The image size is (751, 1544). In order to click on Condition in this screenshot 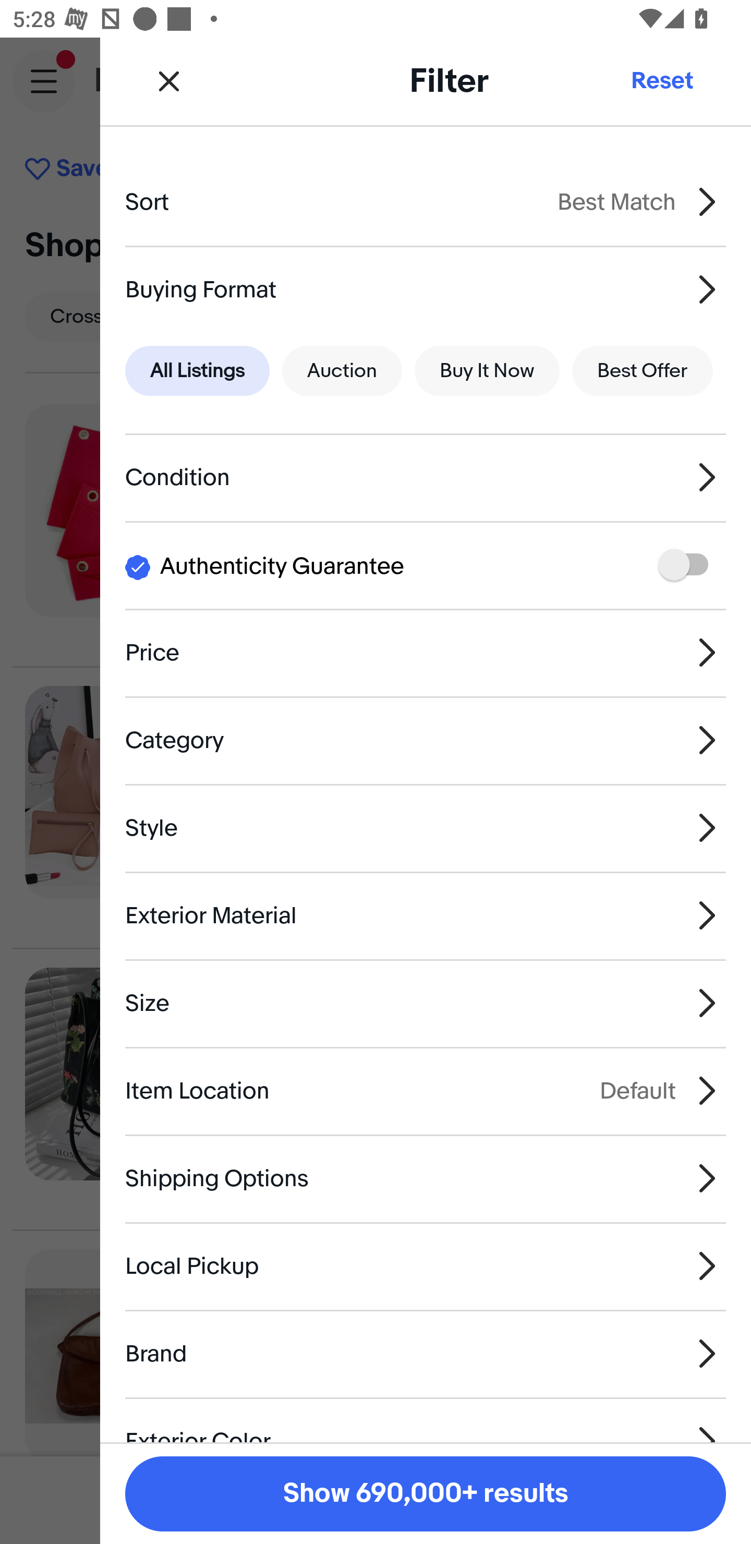, I will do `click(426, 478)`.